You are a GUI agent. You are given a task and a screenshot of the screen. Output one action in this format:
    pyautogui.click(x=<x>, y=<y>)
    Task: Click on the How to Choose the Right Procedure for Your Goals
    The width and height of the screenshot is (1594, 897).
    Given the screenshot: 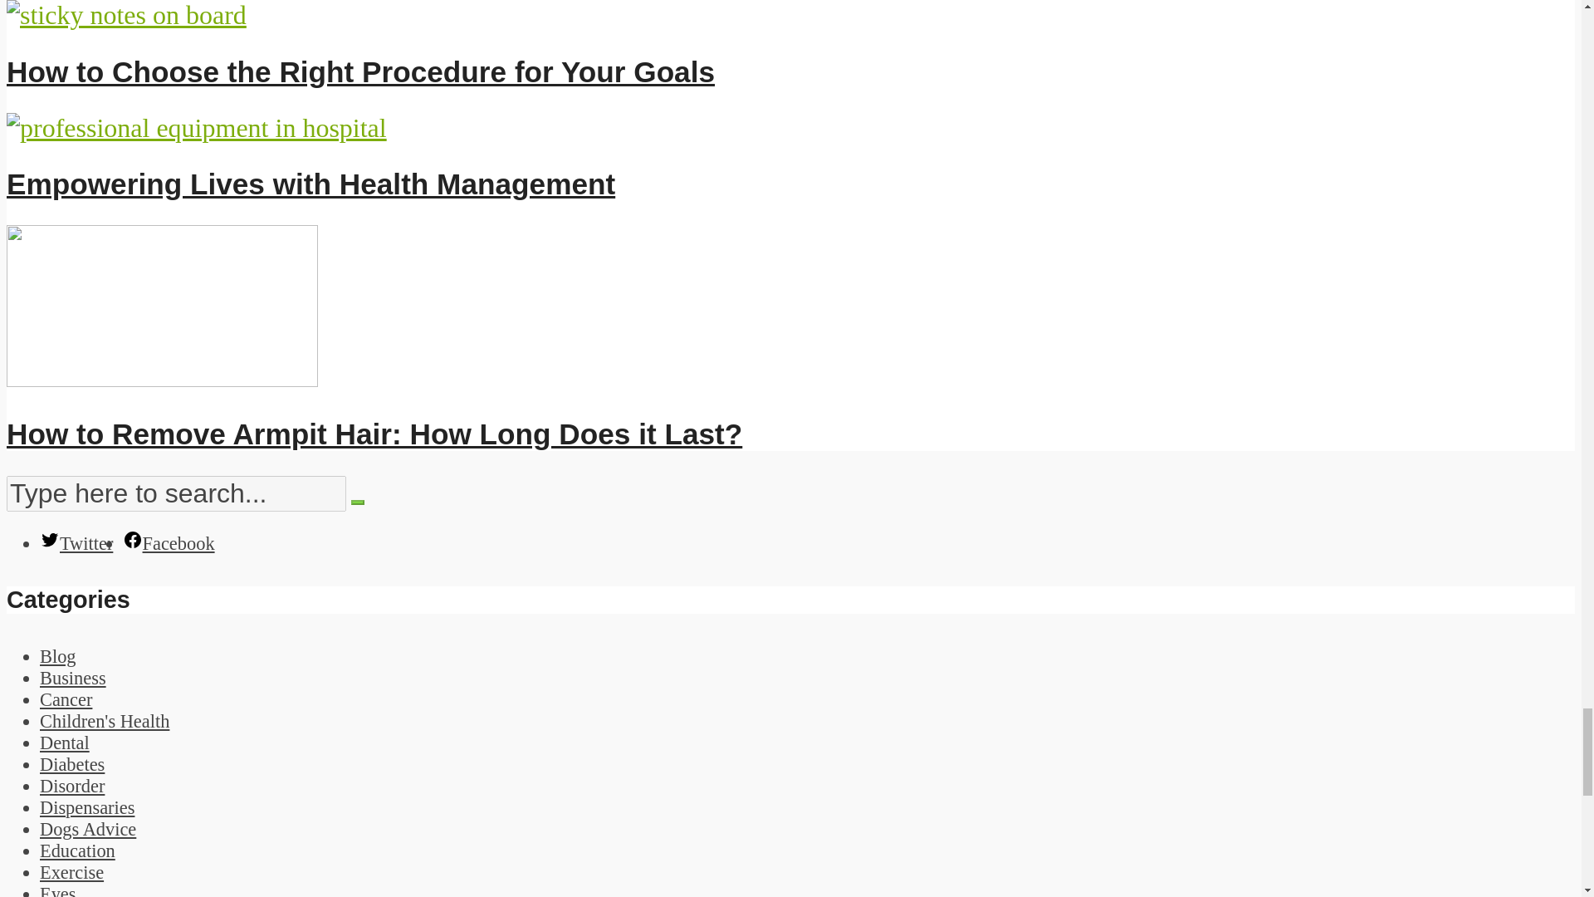 What is the action you would take?
    pyautogui.click(x=126, y=15)
    